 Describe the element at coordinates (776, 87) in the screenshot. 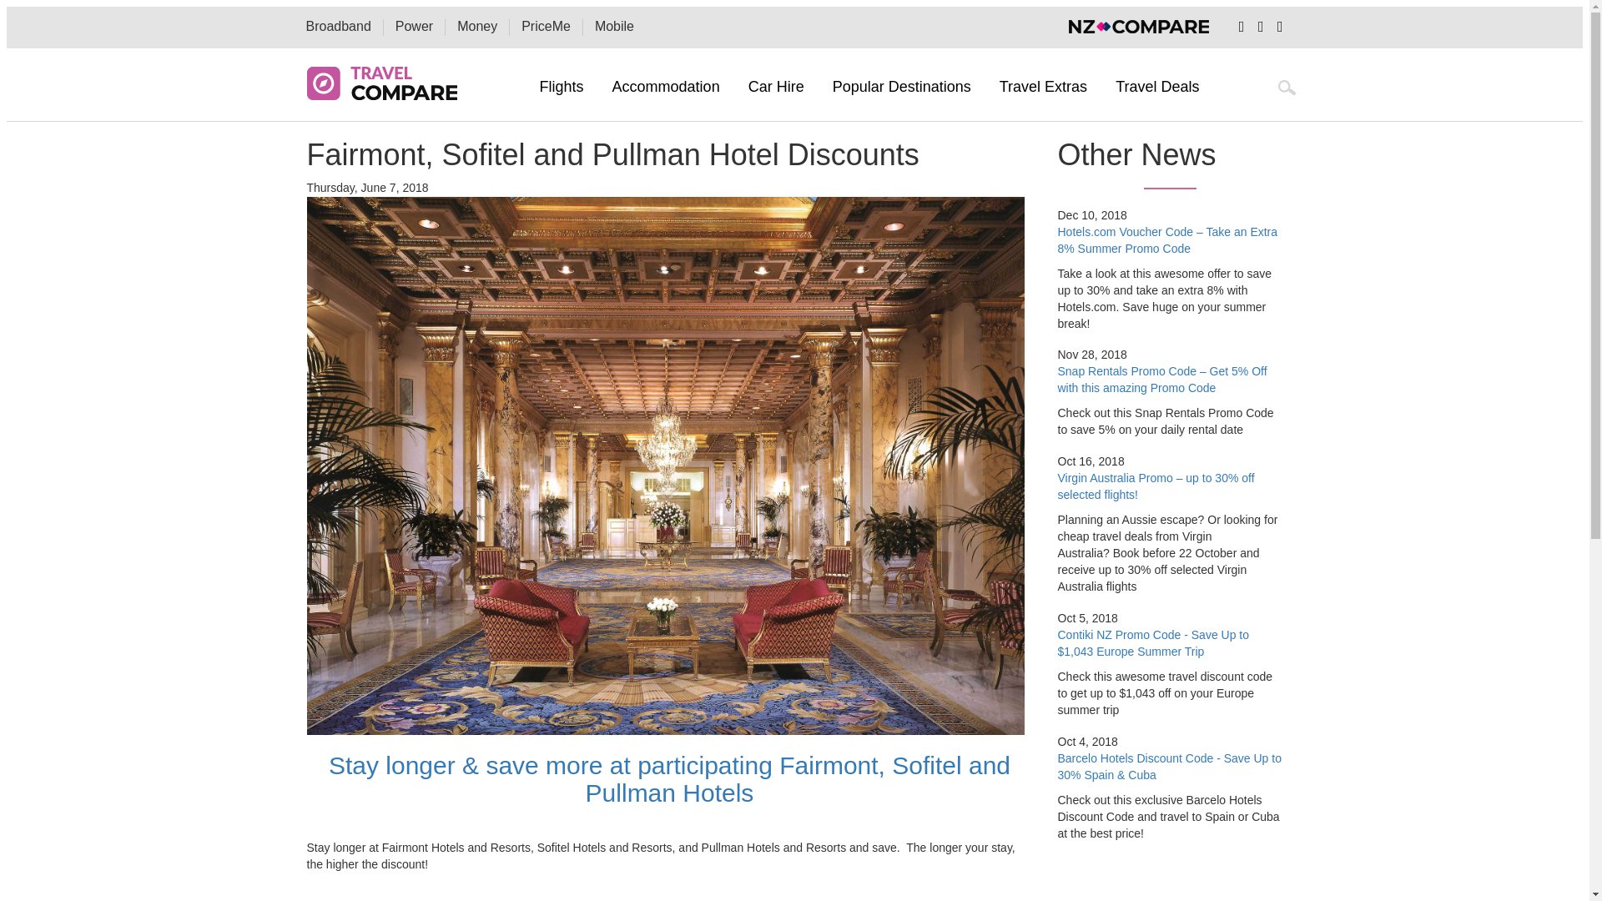

I see `Car Hire` at that location.